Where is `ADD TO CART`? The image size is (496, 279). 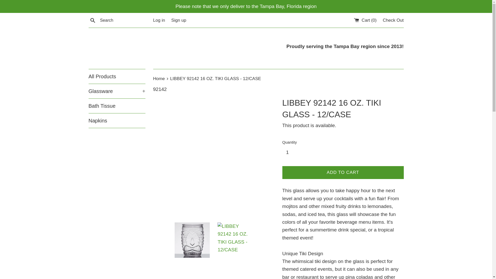 ADD TO CART is located at coordinates (343, 173).